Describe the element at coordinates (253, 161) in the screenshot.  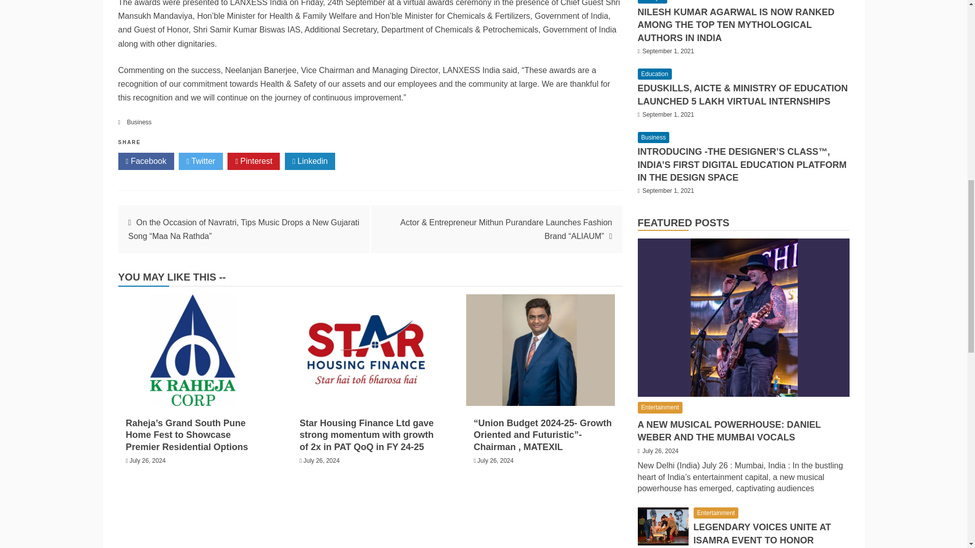
I see `Pinterest` at that location.